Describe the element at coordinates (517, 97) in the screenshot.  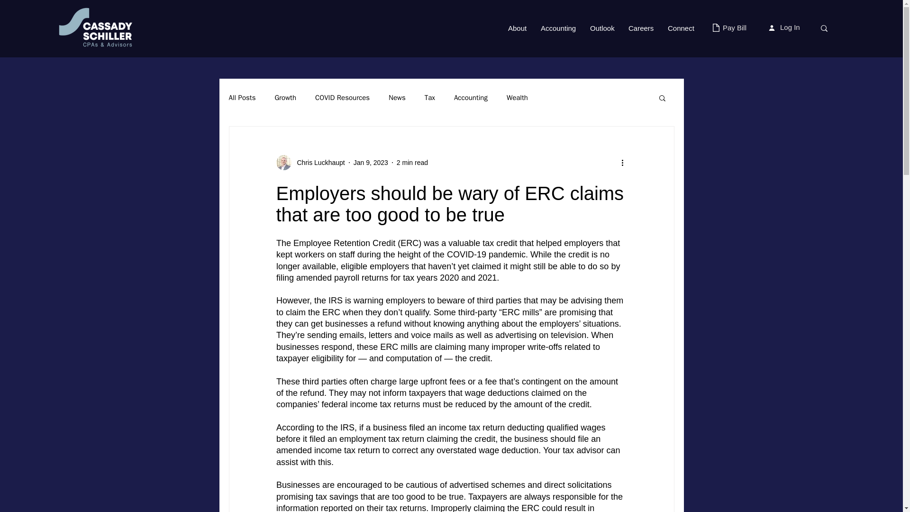
I see `Wealth` at that location.